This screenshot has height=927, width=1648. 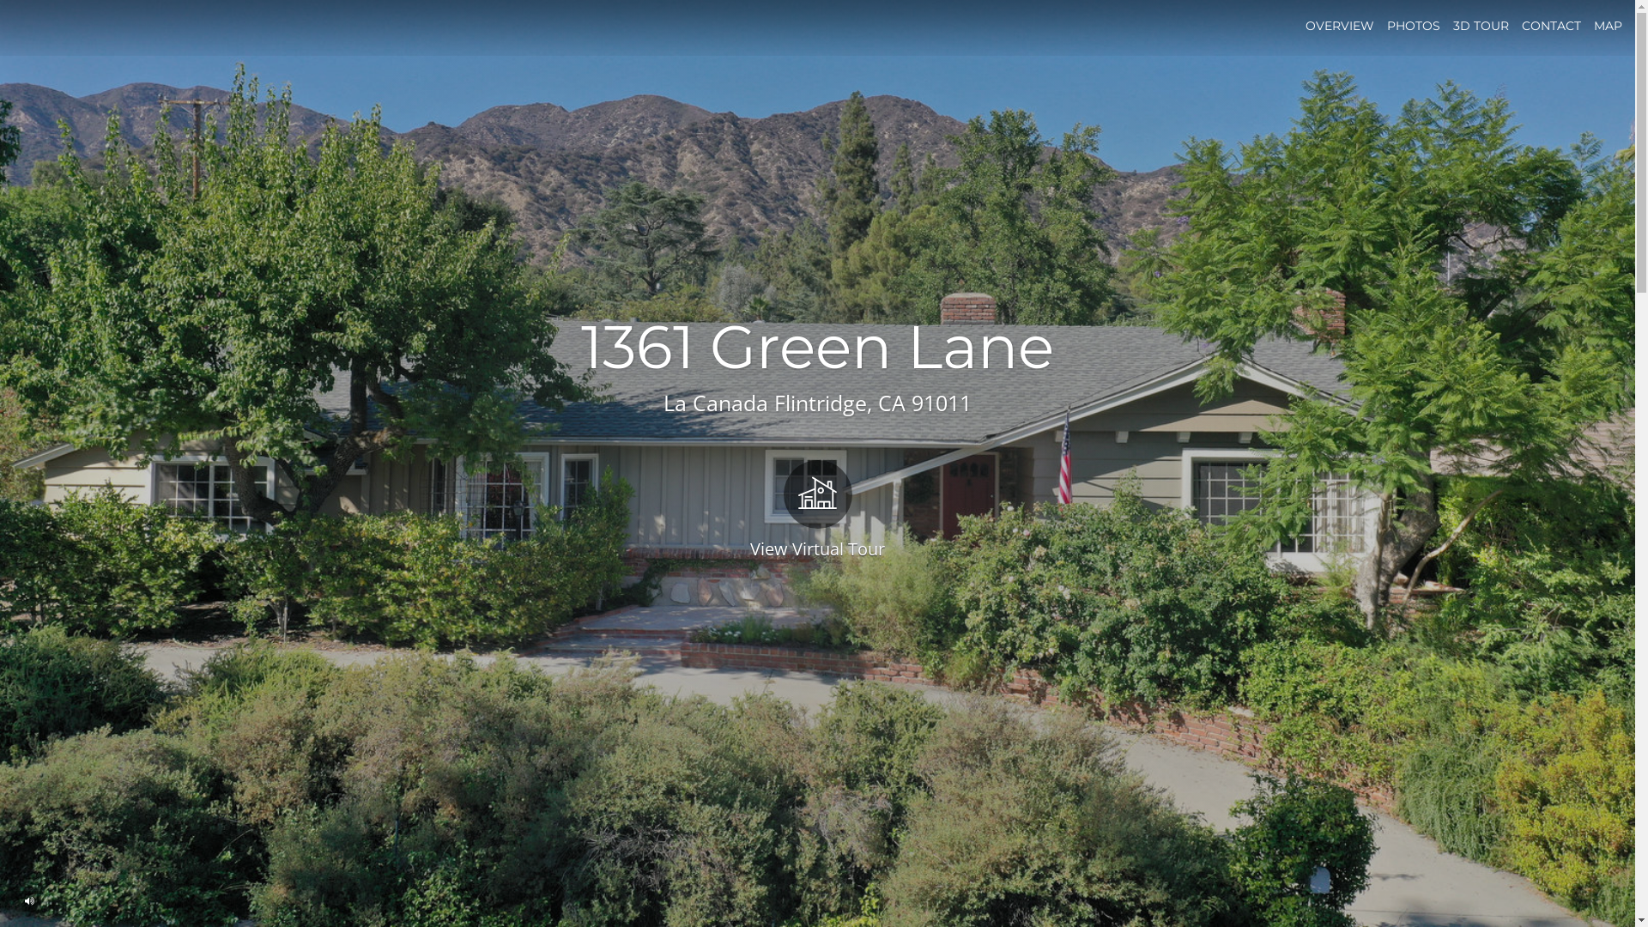 I want to click on MAP, so click(x=1609, y=26).